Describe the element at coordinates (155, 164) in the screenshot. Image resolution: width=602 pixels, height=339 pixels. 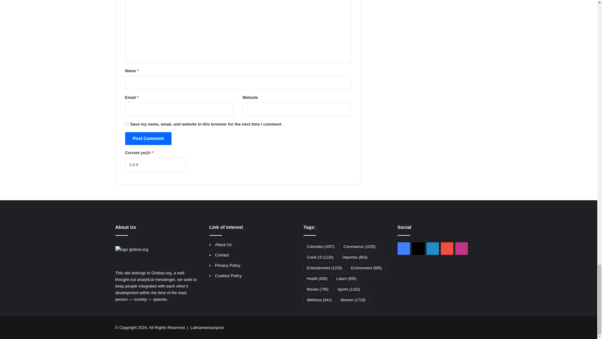
I see `1.0.4` at that location.